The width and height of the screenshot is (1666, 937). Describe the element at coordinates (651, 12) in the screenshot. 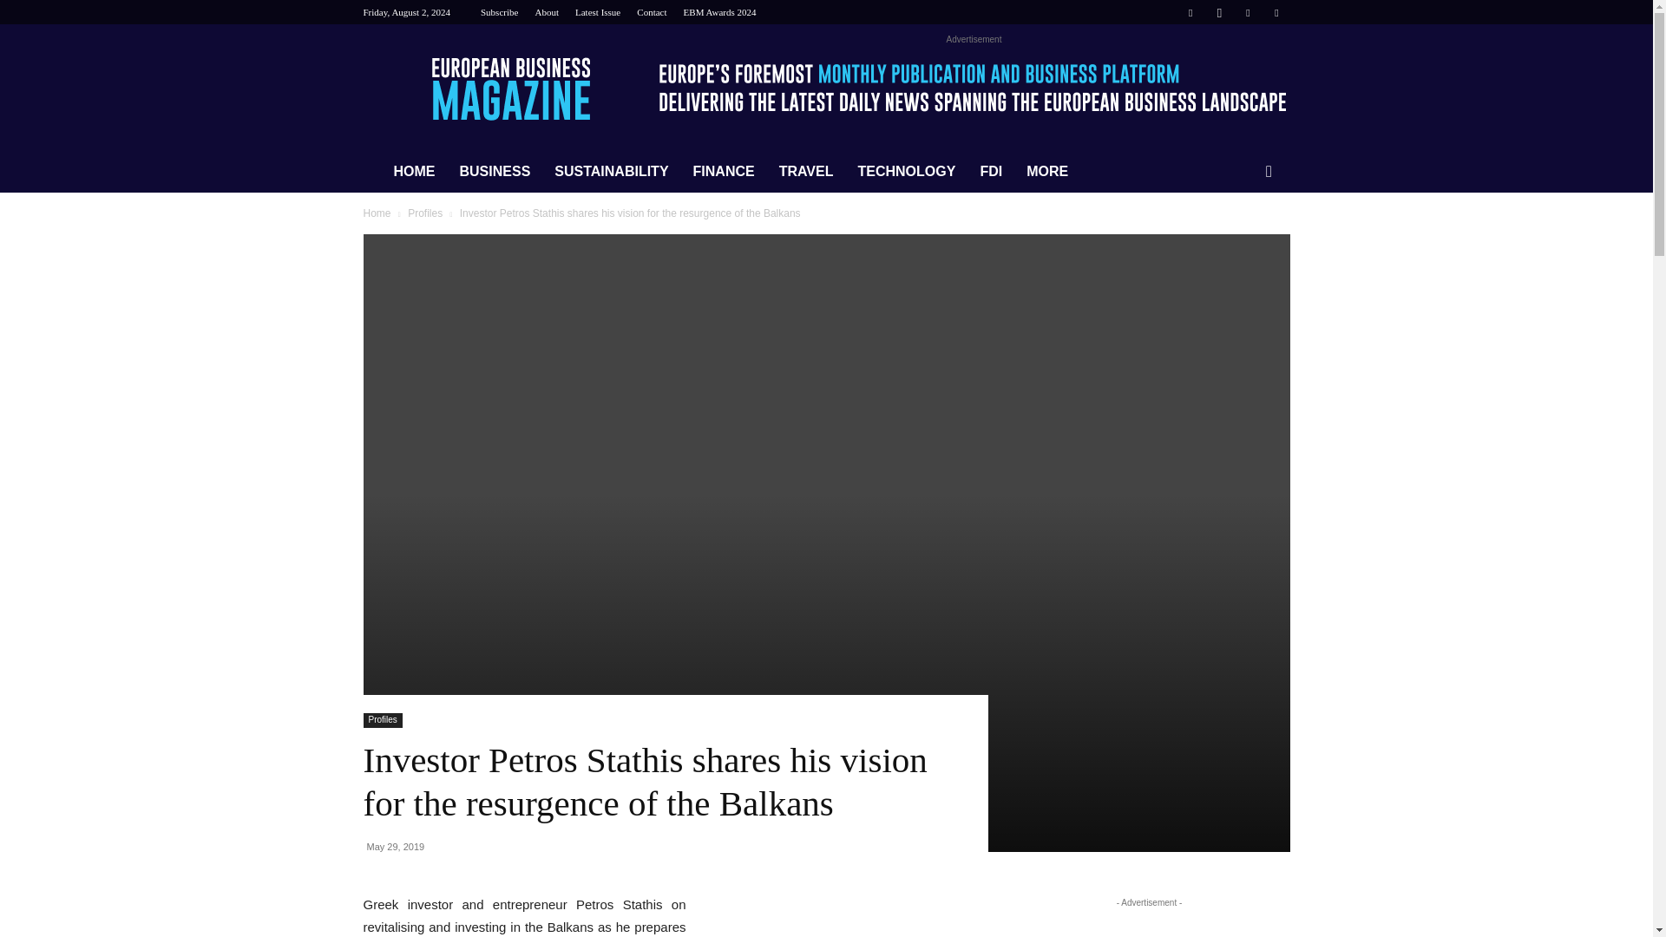

I see `Contact` at that location.